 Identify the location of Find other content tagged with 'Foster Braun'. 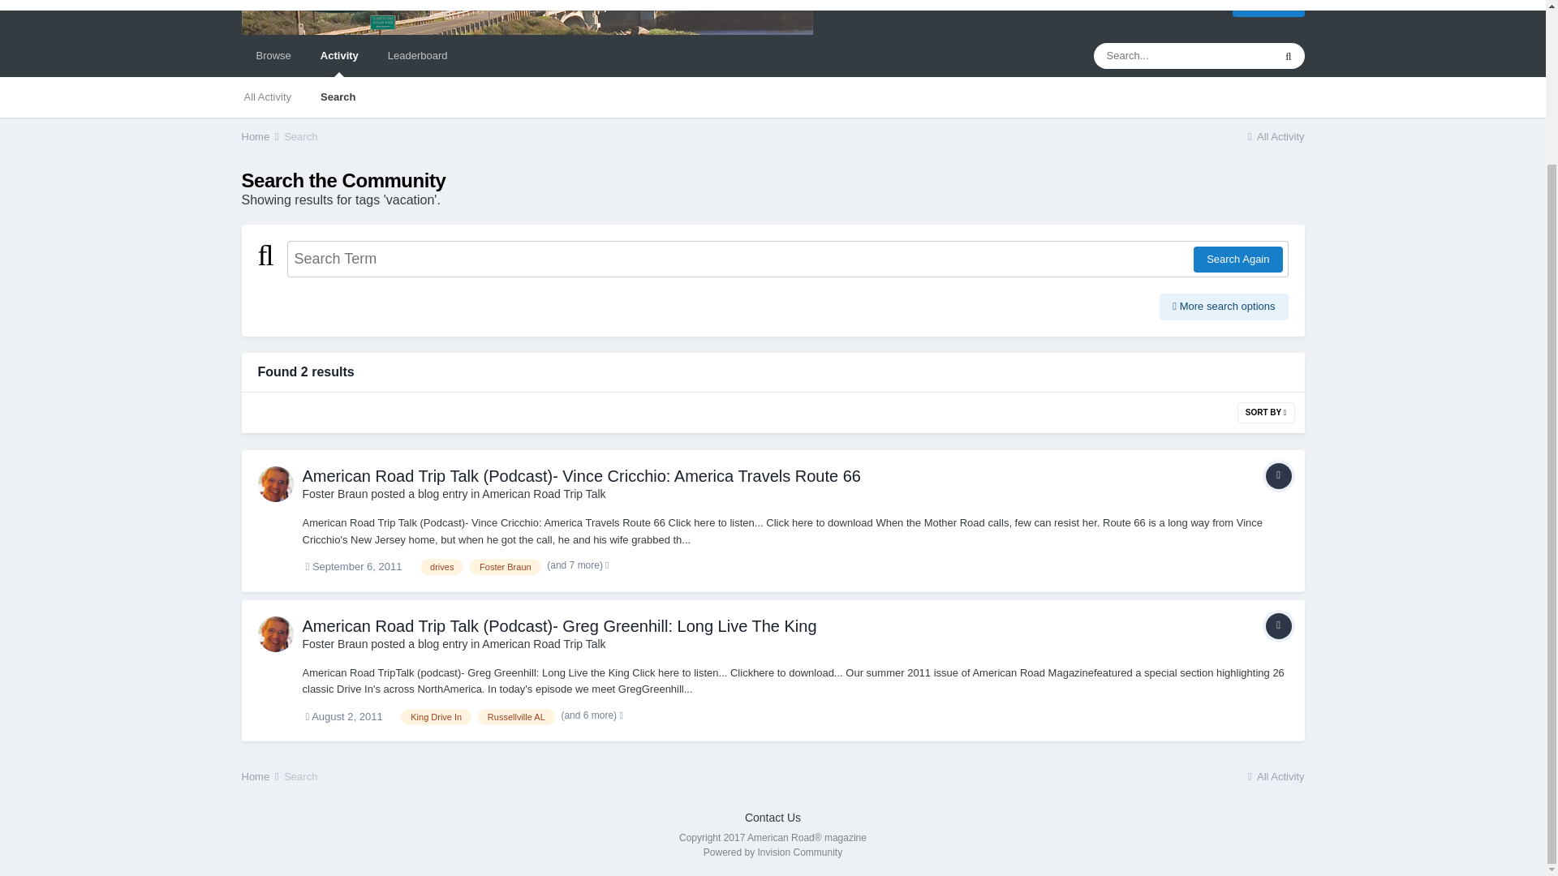
(505, 566).